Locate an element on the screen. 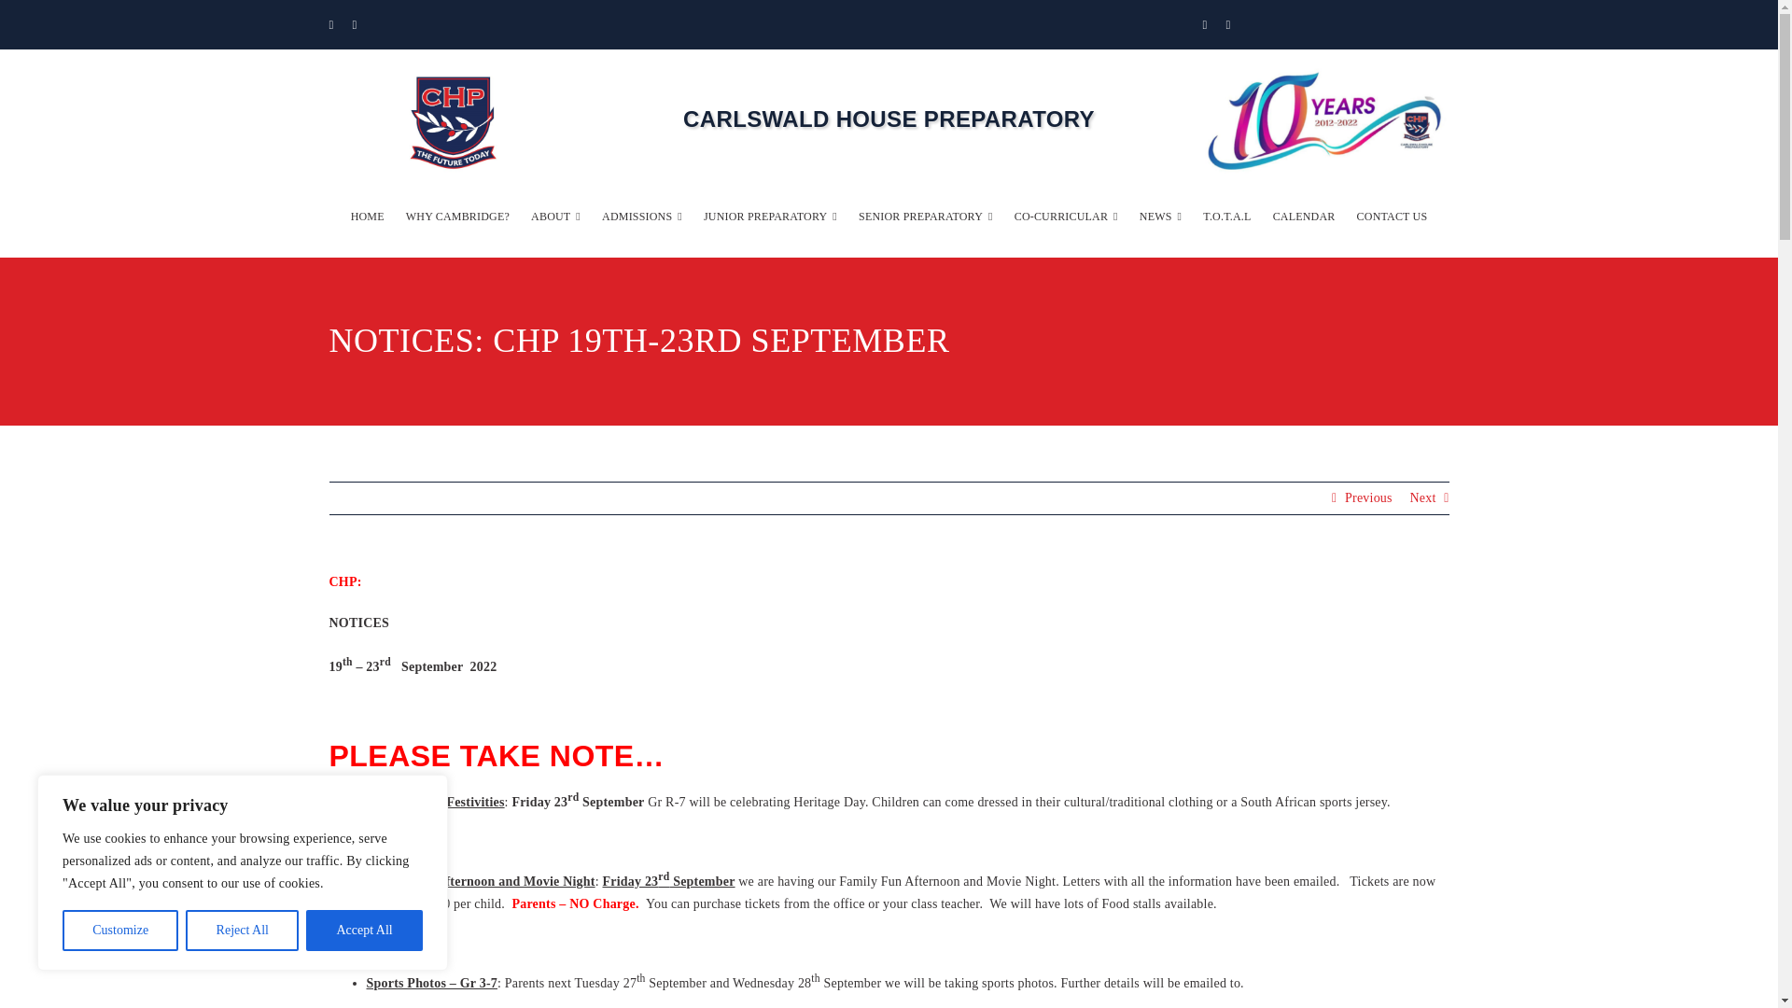 The width and height of the screenshot is (1792, 1008). Customize is located at coordinates (119, 931).